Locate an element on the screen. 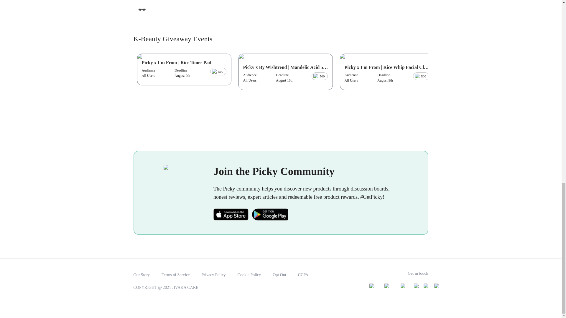  Opt Out is located at coordinates (279, 275).